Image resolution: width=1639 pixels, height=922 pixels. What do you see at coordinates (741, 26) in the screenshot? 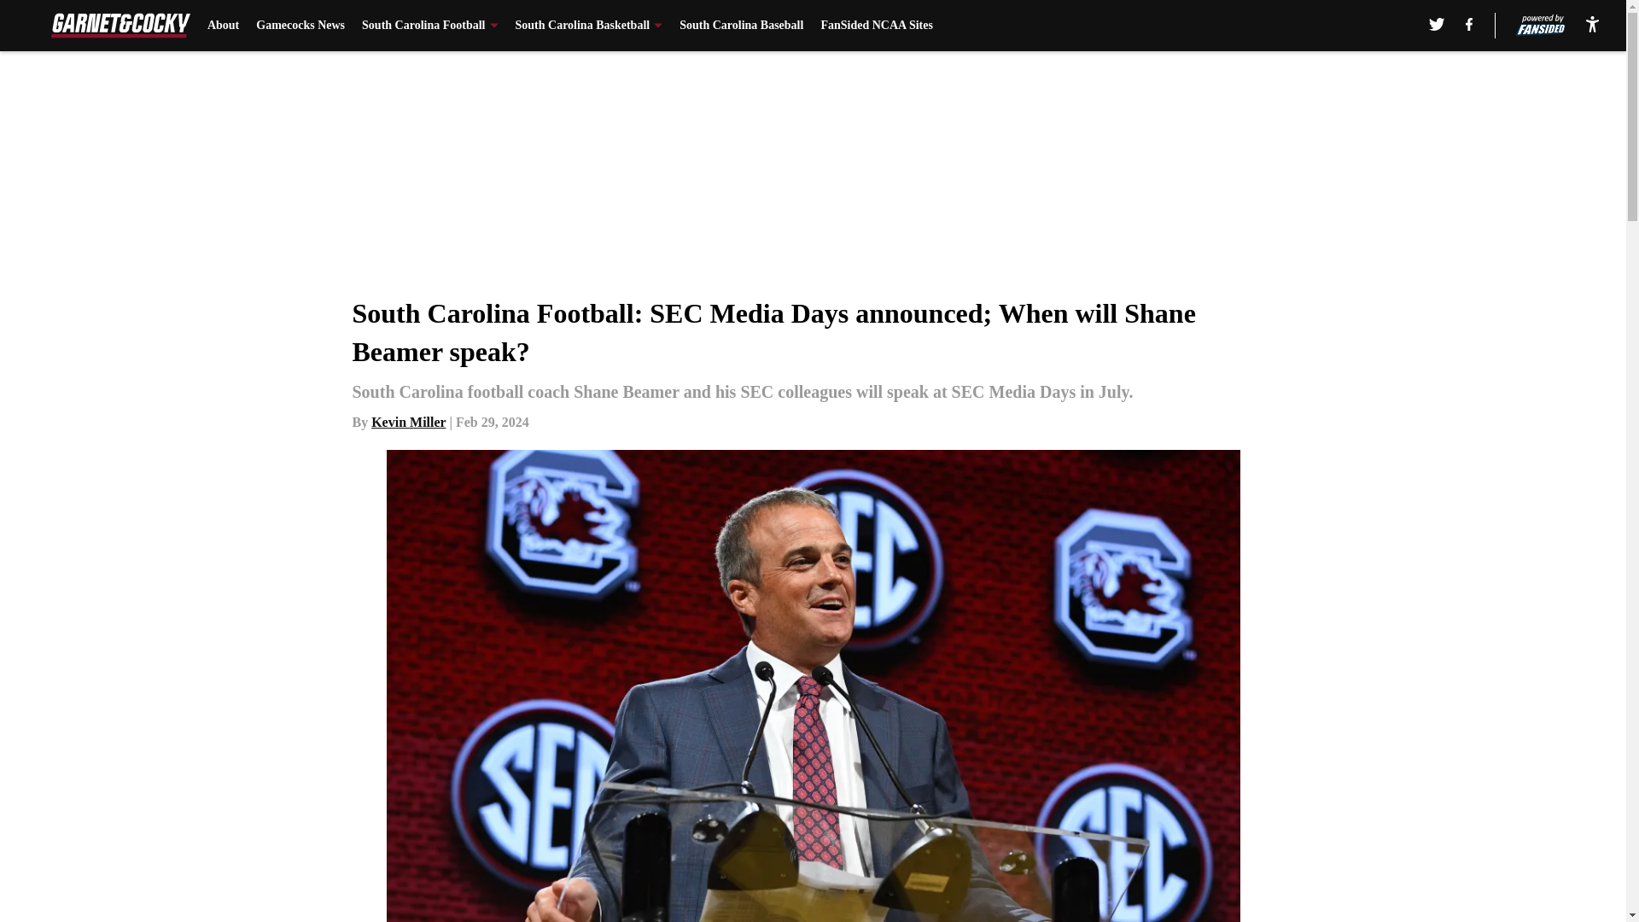
I see `South Carolina Baseball` at bounding box center [741, 26].